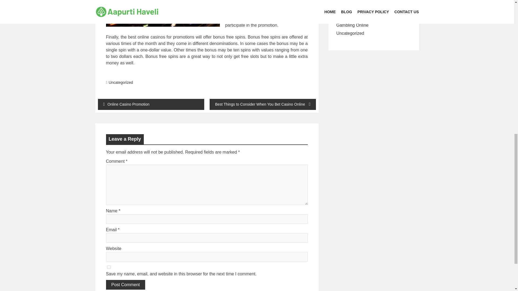  What do you see at coordinates (352, 25) in the screenshot?
I see `Gambling Online` at bounding box center [352, 25].